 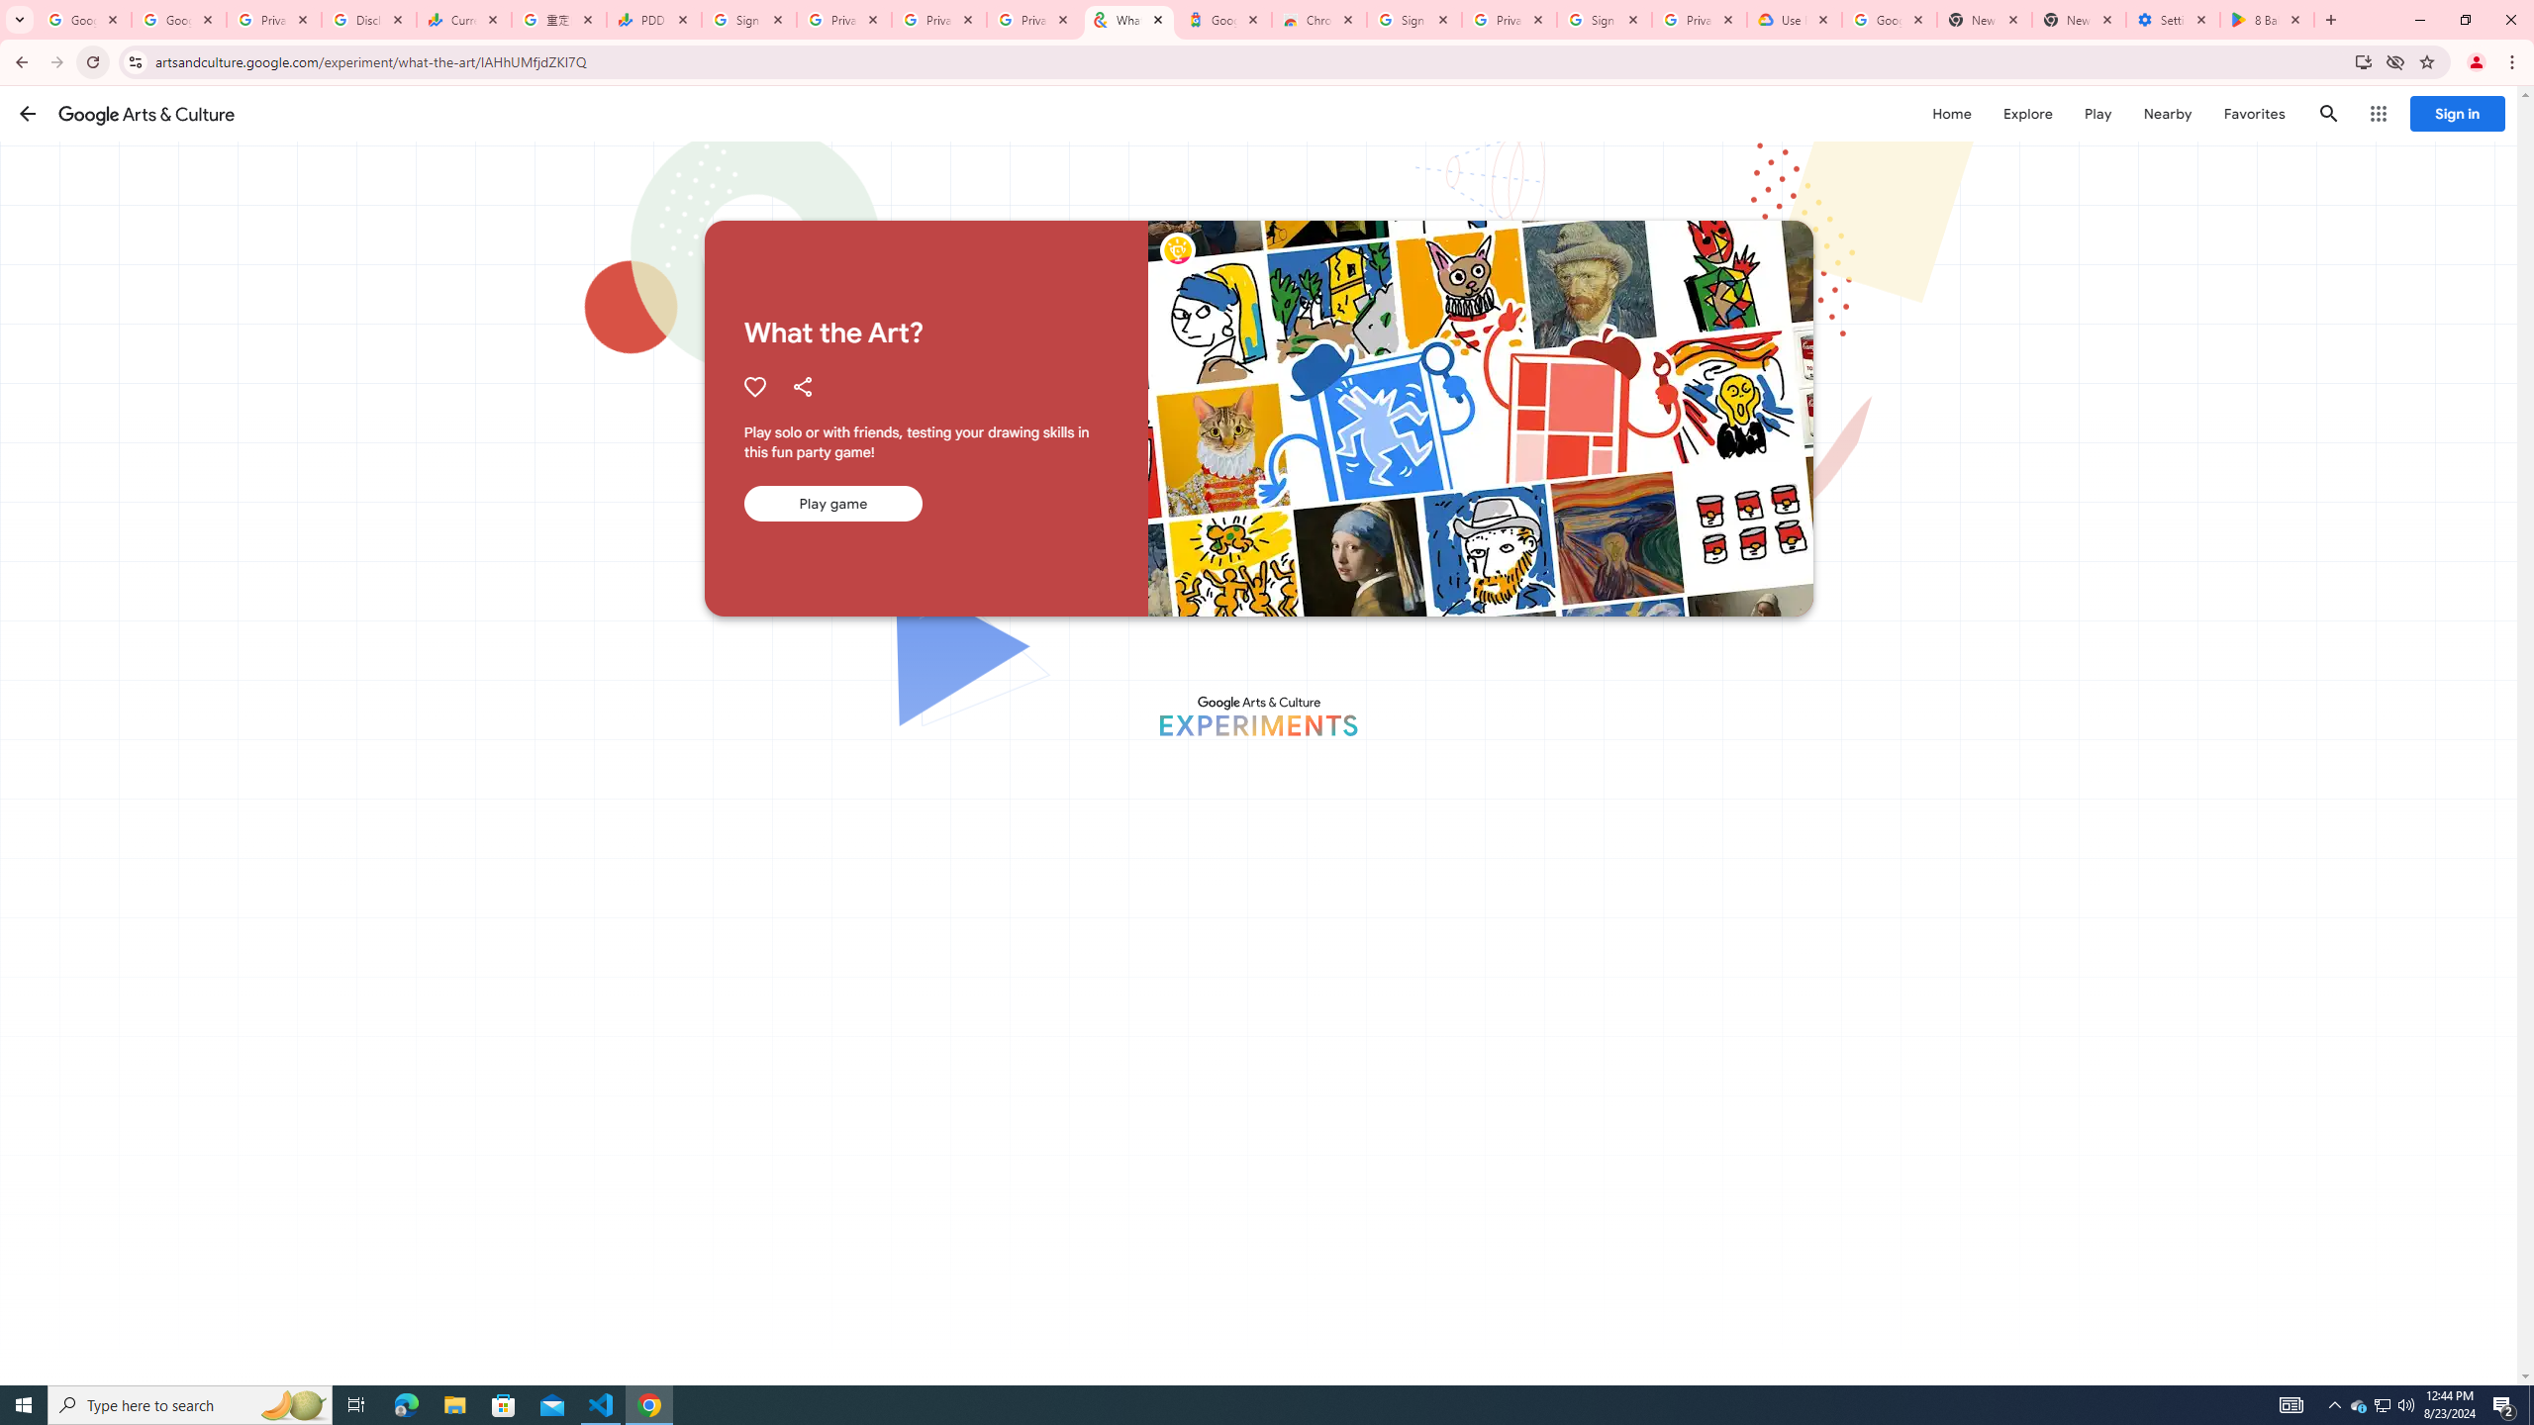 What do you see at coordinates (2477, 126) in the screenshot?
I see `Quit Game` at bounding box center [2477, 126].